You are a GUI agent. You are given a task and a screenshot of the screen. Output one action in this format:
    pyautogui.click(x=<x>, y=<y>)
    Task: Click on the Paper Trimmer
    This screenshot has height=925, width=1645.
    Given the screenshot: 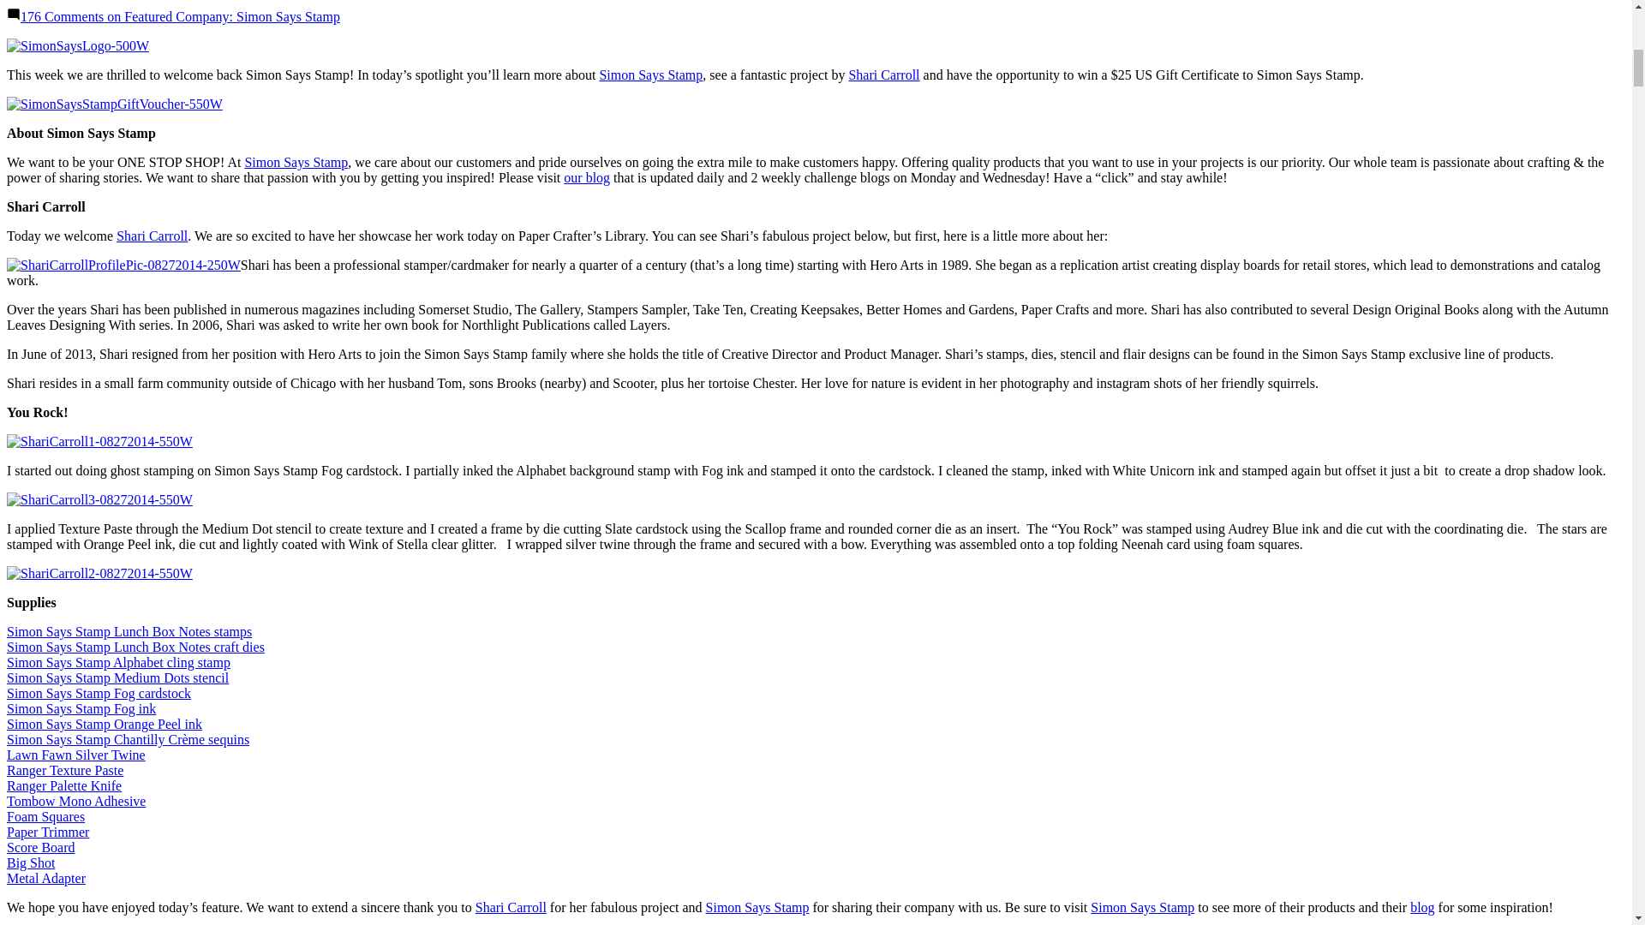 What is the action you would take?
    pyautogui.click(x=47, y=832)
    